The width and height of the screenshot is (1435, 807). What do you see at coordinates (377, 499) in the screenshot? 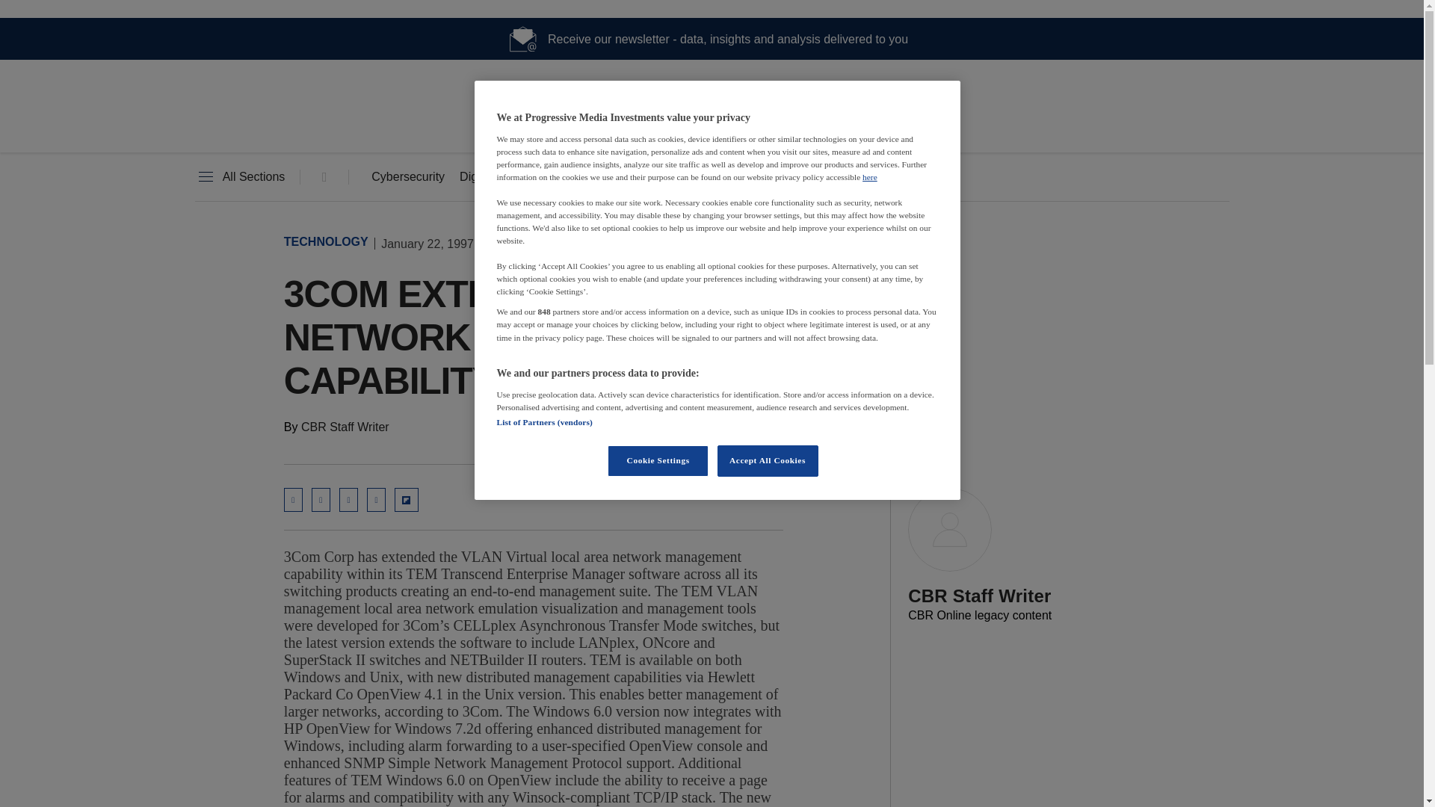
I see `Share on facebook` at bounding box center [377, 499].